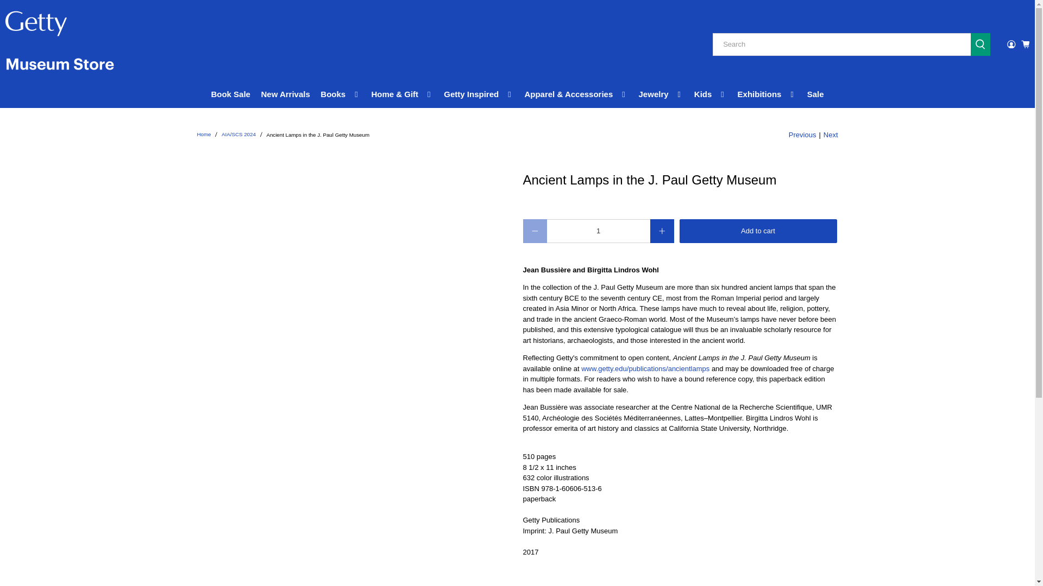  What do you see at coordinates (230, 94) in the screenshot?
I see `Book Sale` at bounding box center [230, 94].